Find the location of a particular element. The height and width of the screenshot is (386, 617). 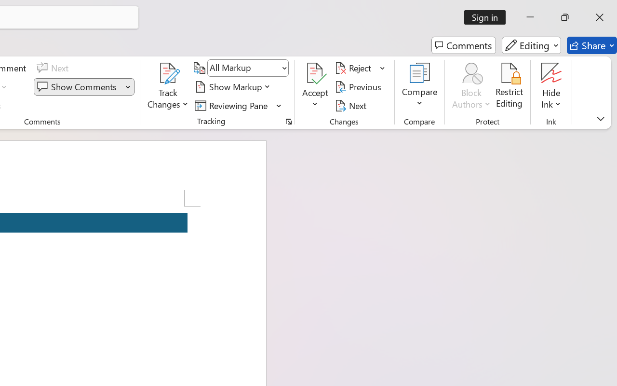

Show Comments is located at coordinates (78, 87).